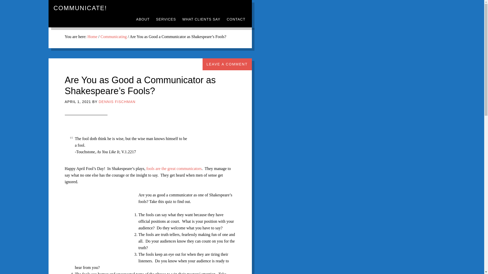 The height and width of the screenshot is (274, 488). Describe the element at coordinates (227, 64) in the screenshot. I see `LEAVE A COMMENT` at that location.